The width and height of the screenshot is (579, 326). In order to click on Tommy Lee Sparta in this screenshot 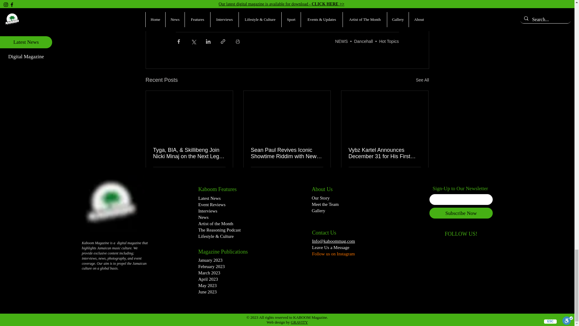, I will do `click(226, 4)`.